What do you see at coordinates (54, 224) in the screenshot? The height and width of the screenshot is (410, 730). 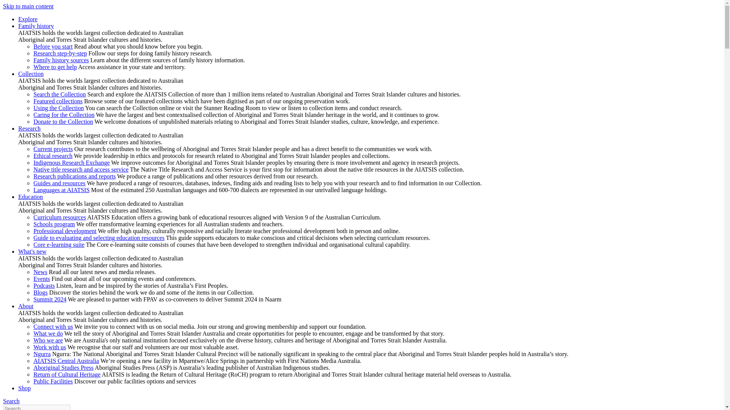 I see `Schools program` at bounding box center [54, 224].